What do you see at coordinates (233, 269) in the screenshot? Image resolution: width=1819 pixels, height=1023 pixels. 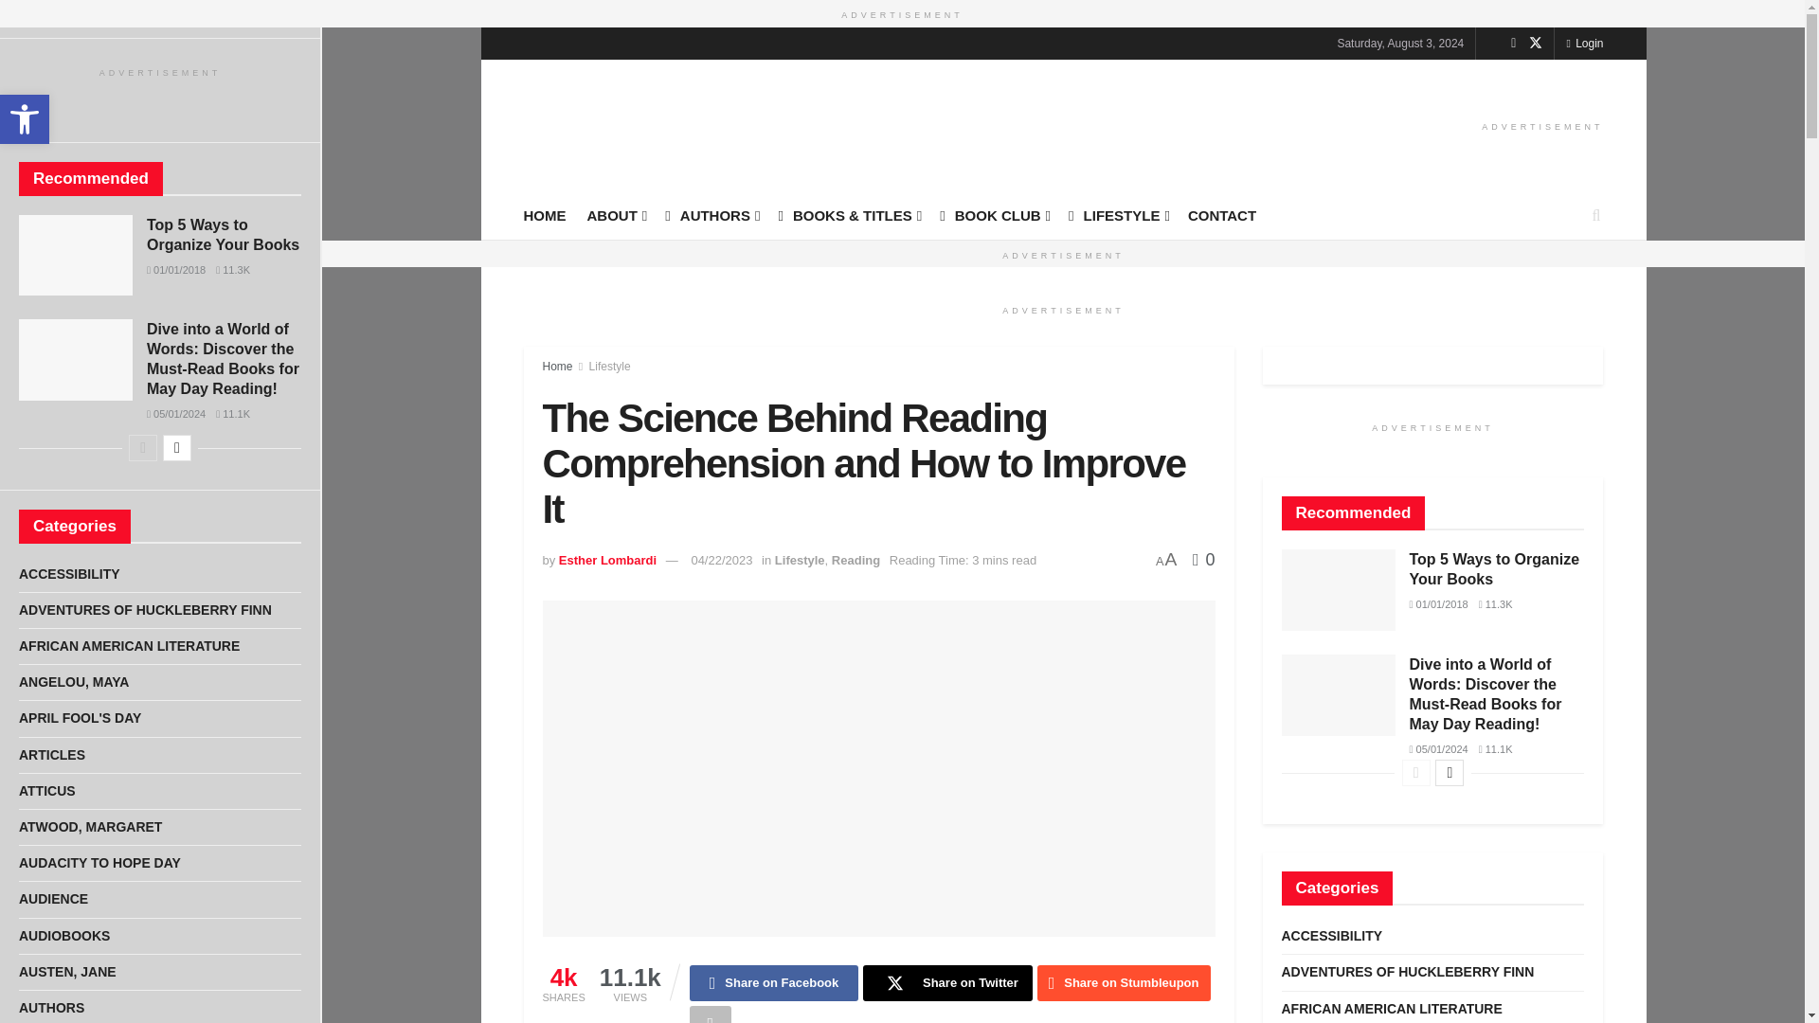 I see `11.3K` at bounding box center [233, 269].